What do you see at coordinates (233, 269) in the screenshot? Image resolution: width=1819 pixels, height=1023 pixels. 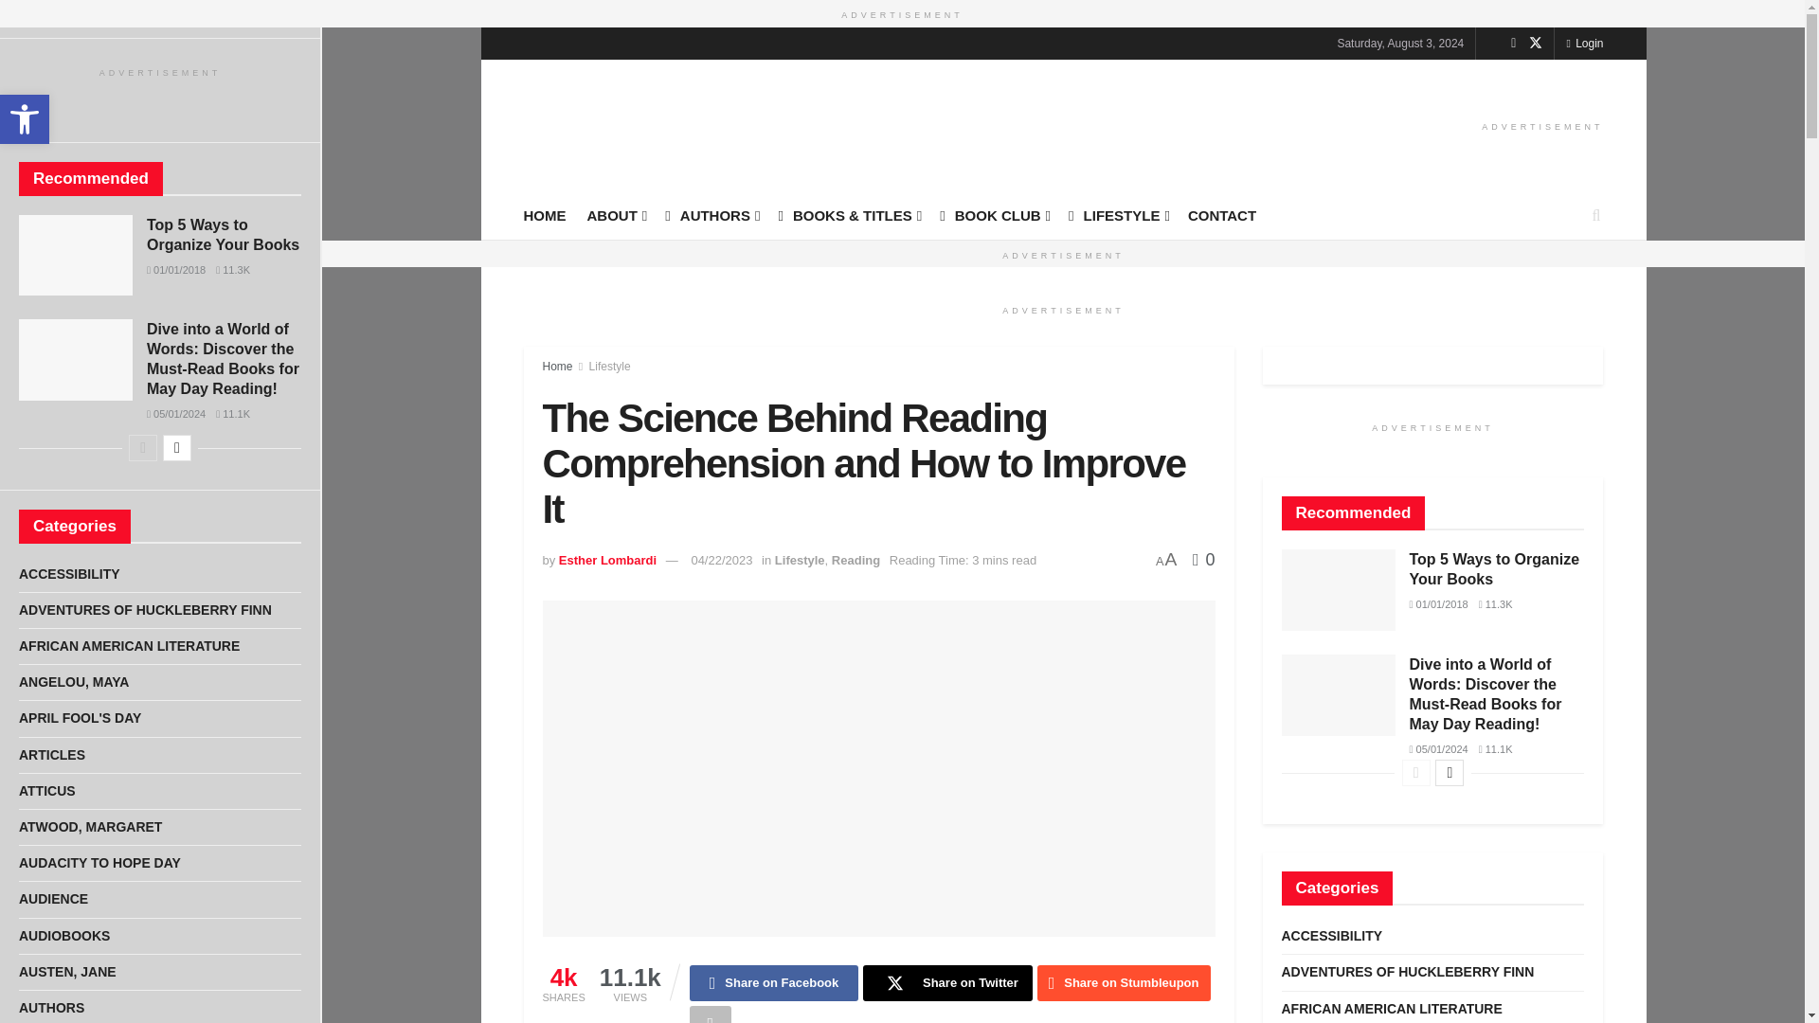 I see `11.3K` at bounding box center [233, 269].